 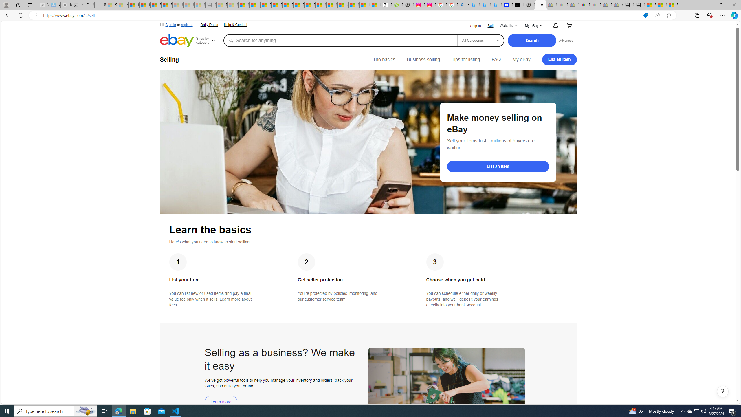 I want to click on Advanced Search, so click(x=566, y=40).